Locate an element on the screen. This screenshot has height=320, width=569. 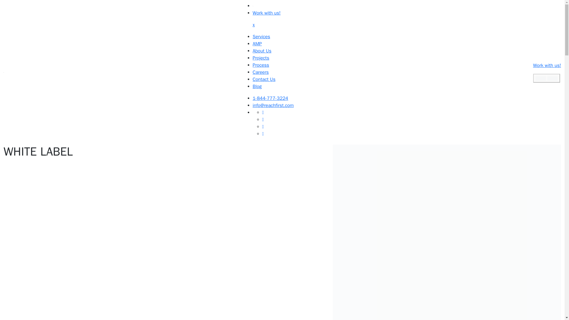
Work with us! is located at coordinates (266, 13).